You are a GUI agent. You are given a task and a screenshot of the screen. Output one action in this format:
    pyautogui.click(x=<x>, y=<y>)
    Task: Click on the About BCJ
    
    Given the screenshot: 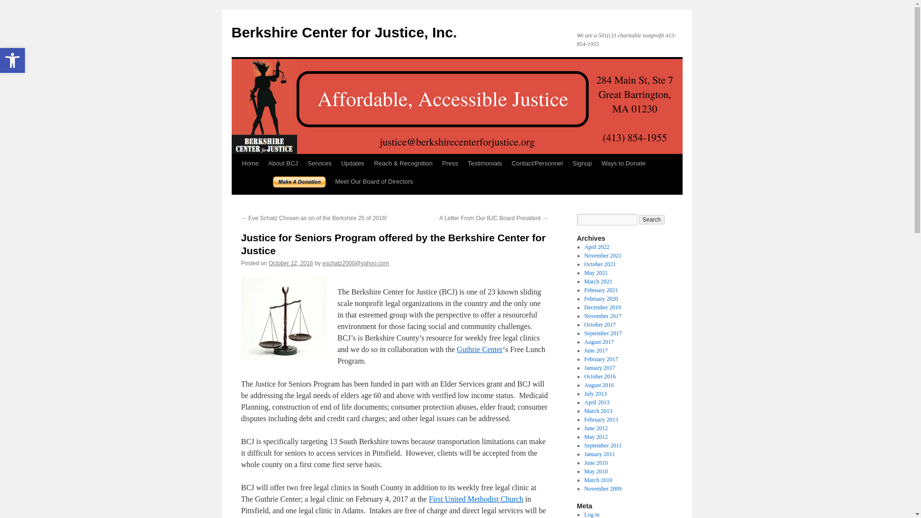 What is the action you would take?
    pyautogui.click(x=283, y=163)
    